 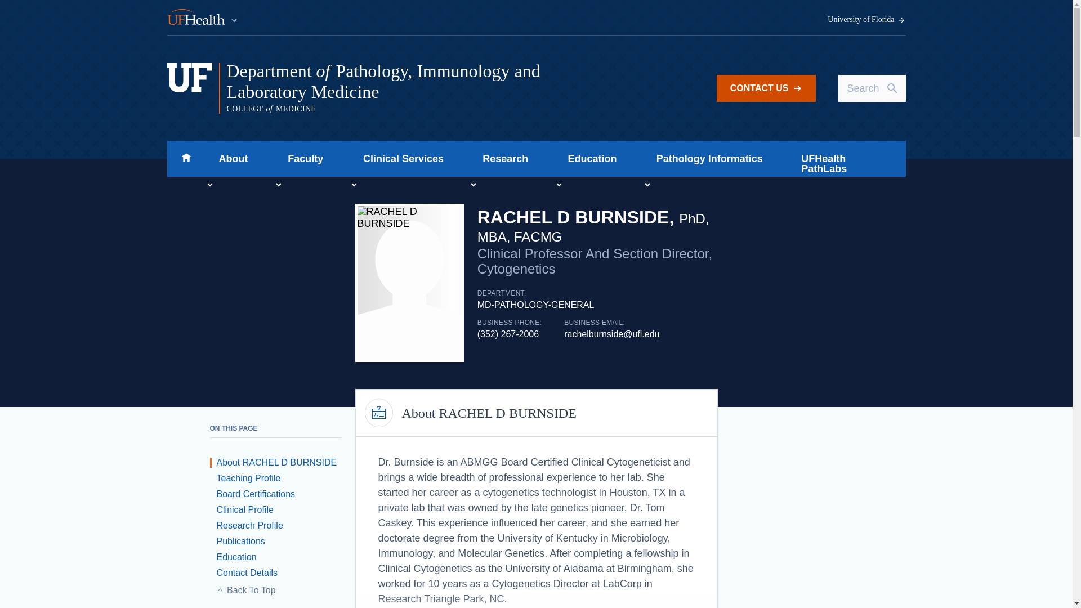 What do you see at coordinates (186, 159) in the screenshot?
I see `Home` at bounding box center [186, 159].